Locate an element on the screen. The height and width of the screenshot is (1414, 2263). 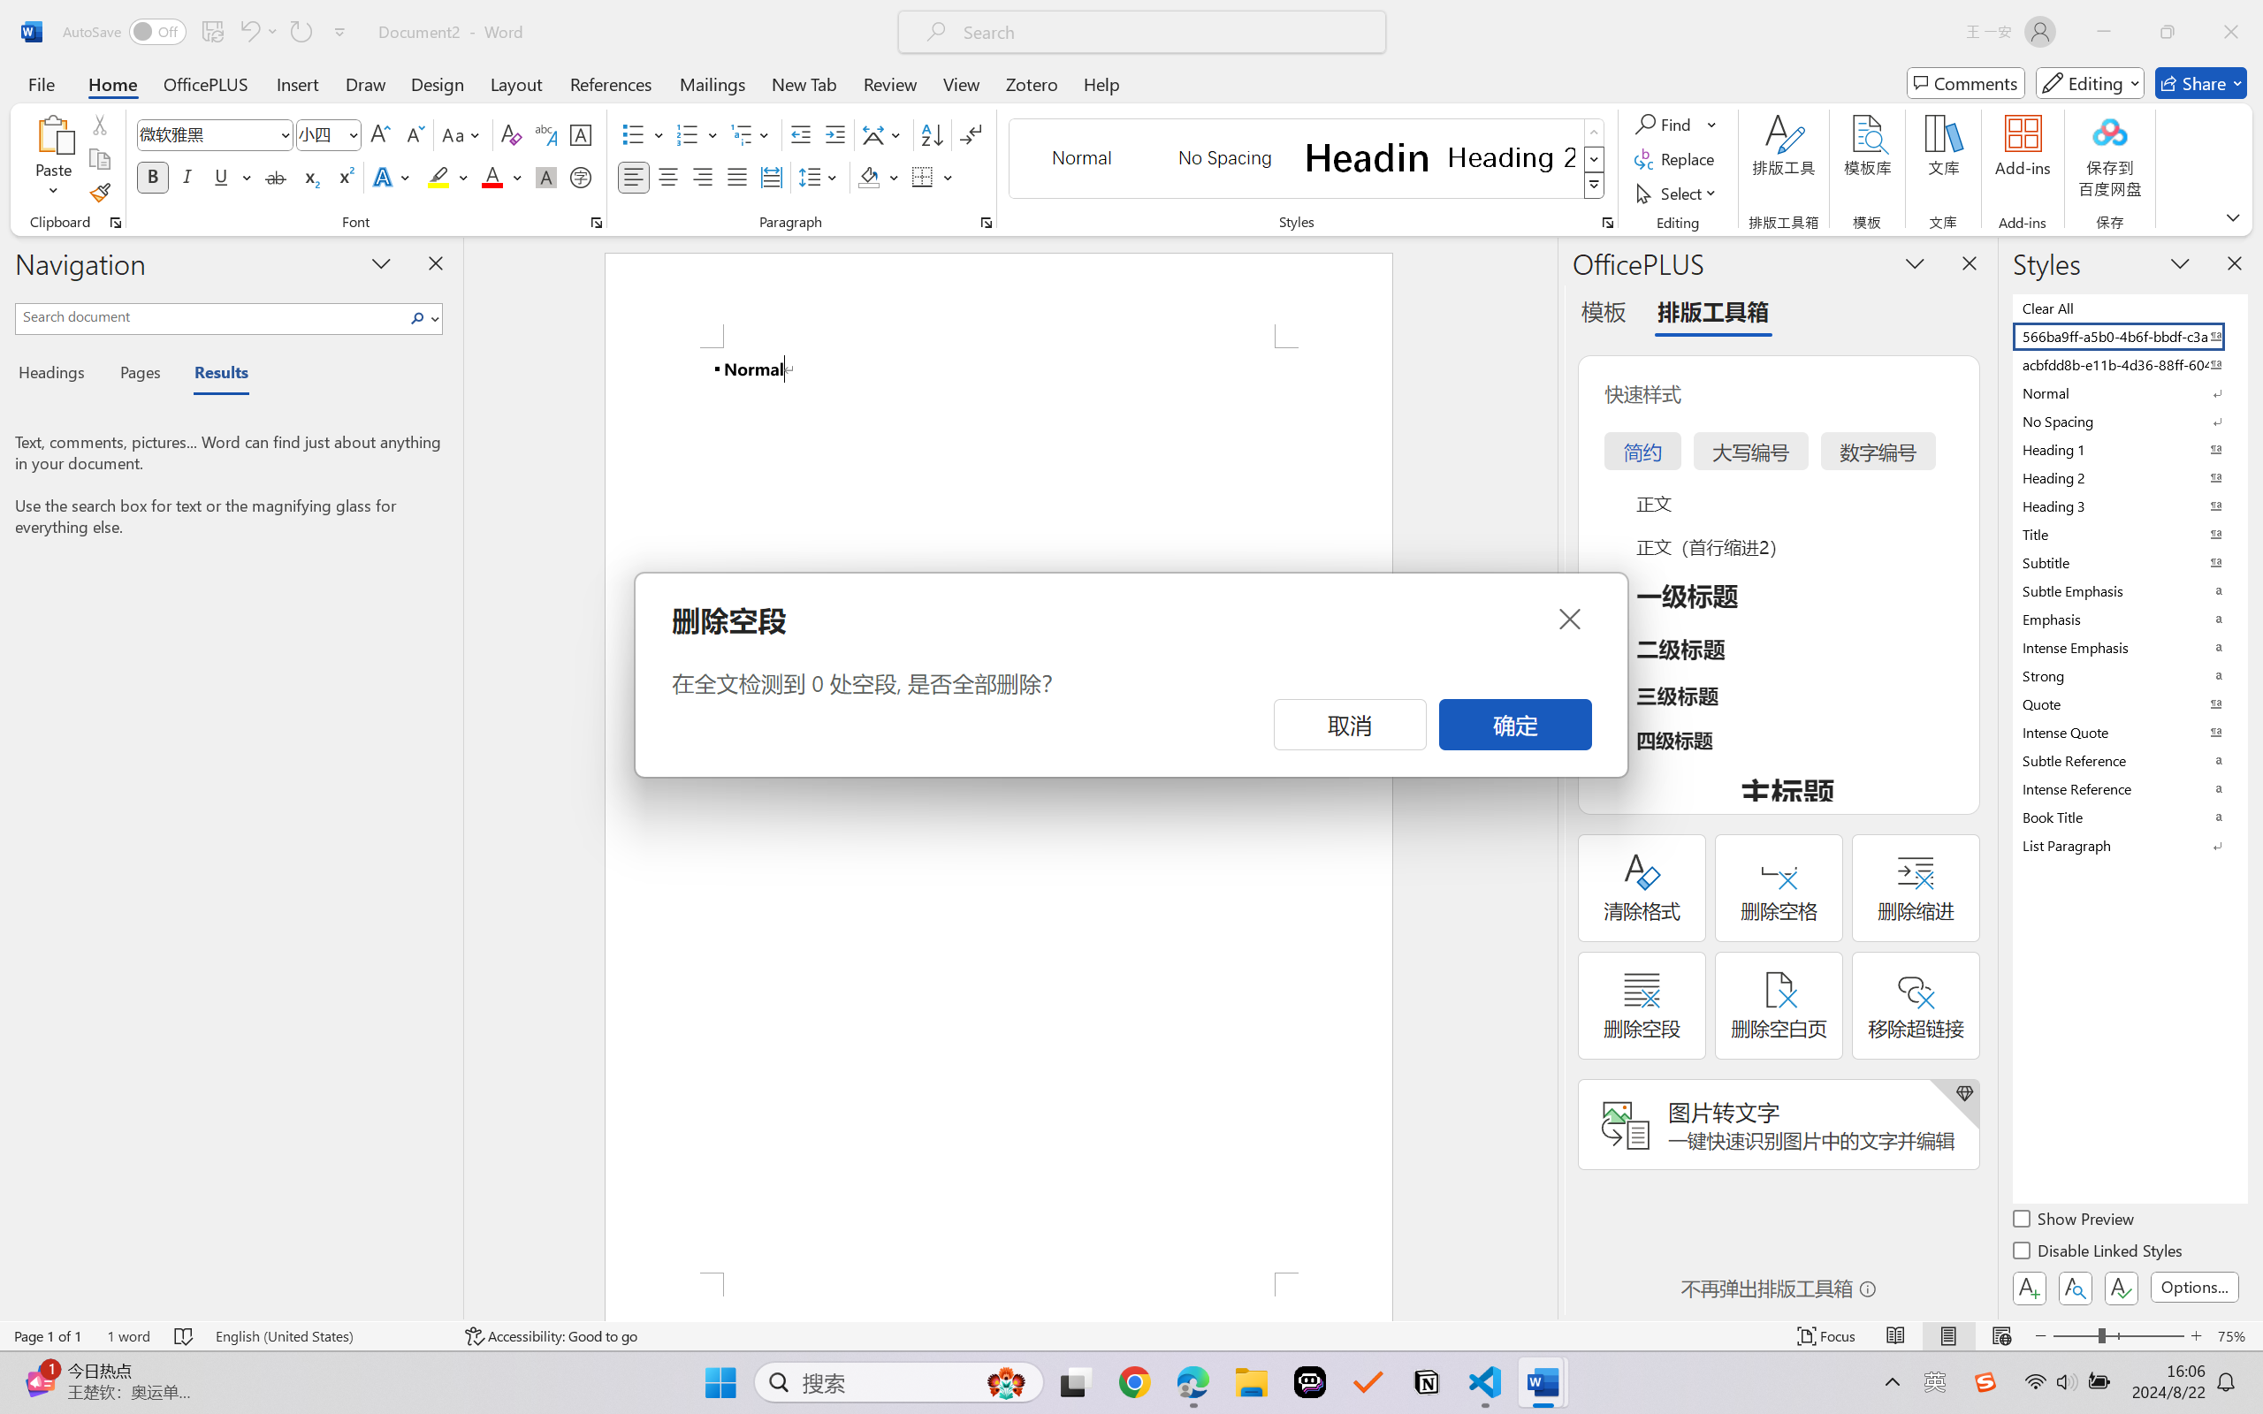
Focus  is located at coordinates (1827, 1336).